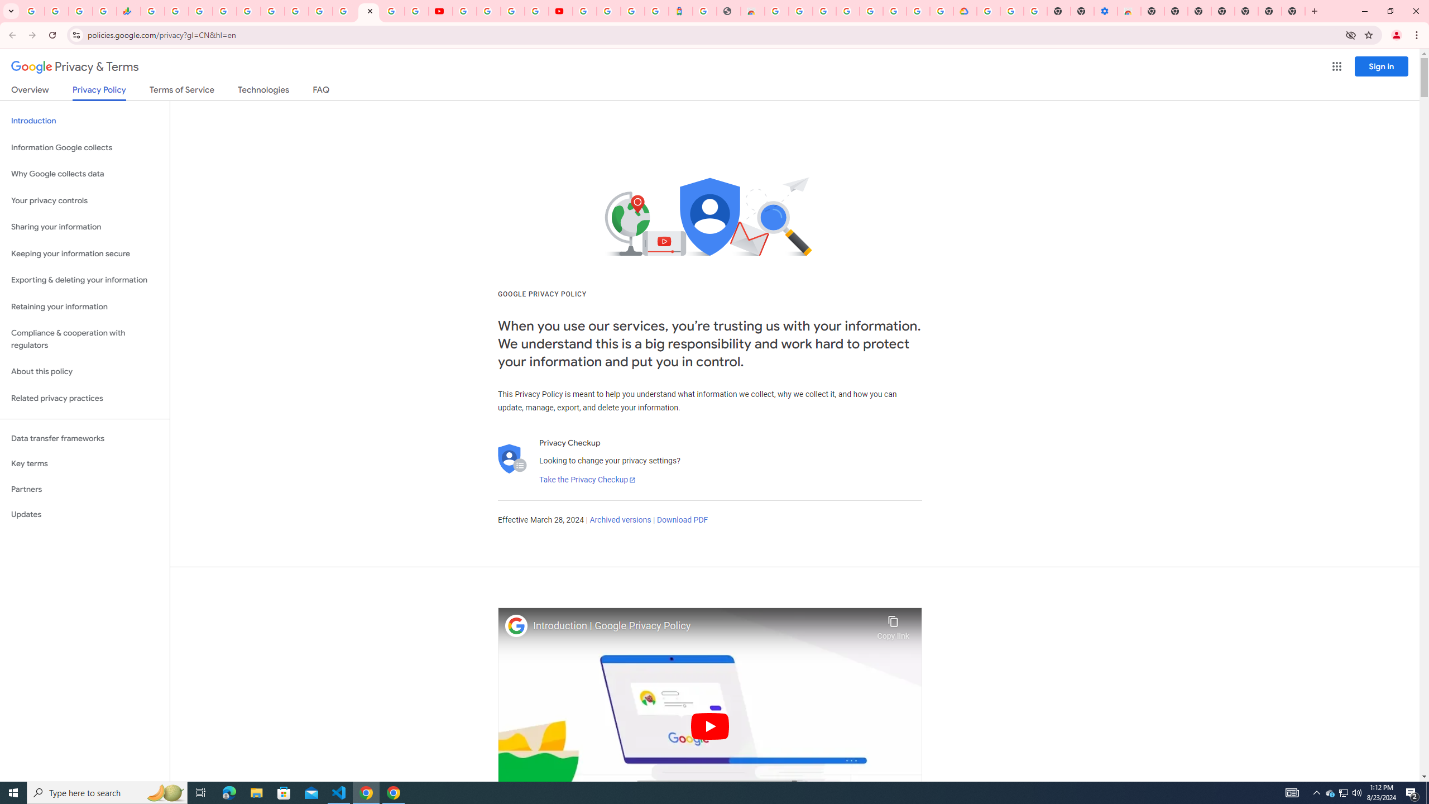  I want to click on Your privacy controls, so click(85, 201).